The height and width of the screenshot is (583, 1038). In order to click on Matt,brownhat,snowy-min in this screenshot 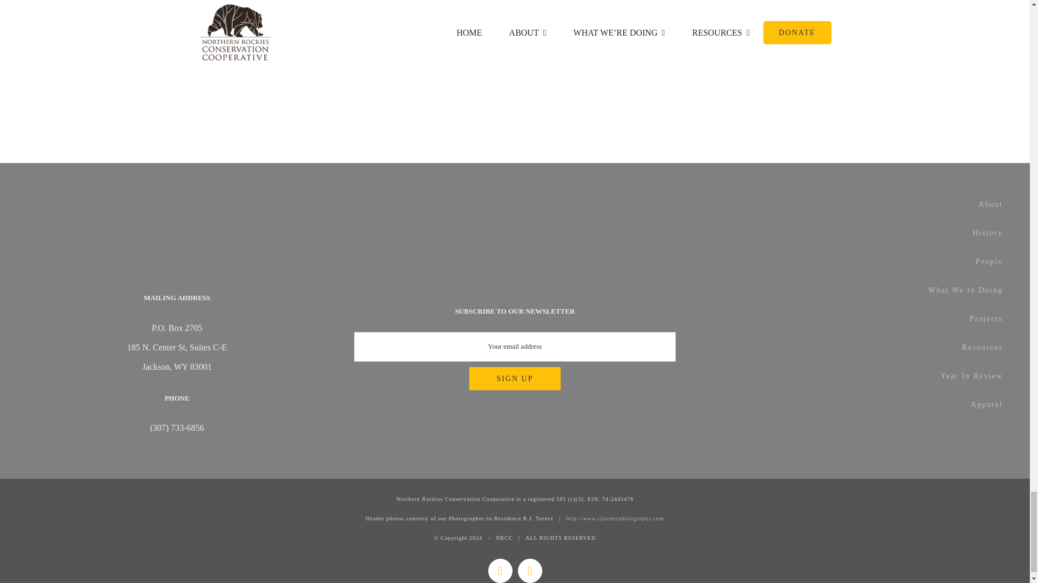, I will do `click(348, 48)`.